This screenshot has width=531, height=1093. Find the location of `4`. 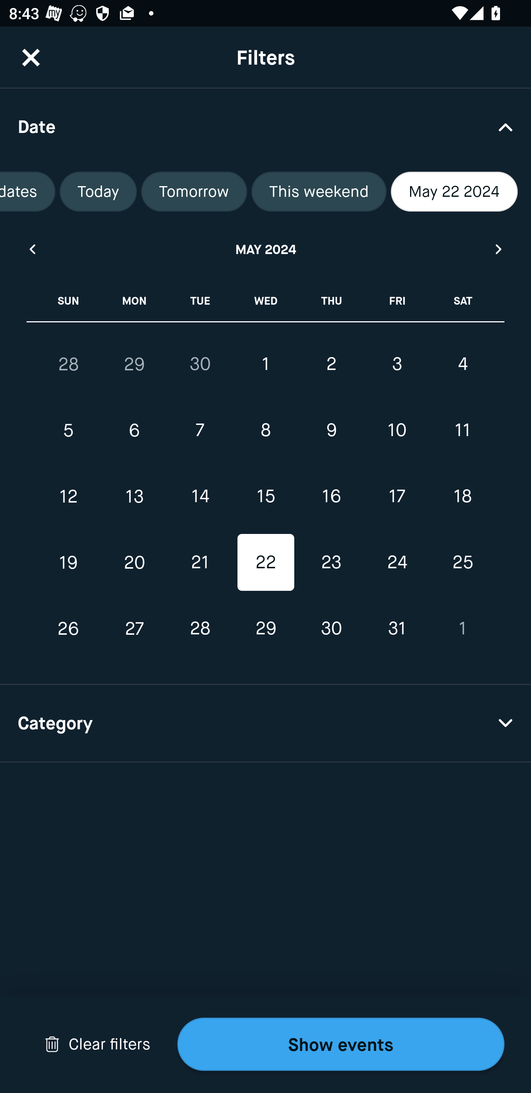

4 is located at coordinates (462, 364).